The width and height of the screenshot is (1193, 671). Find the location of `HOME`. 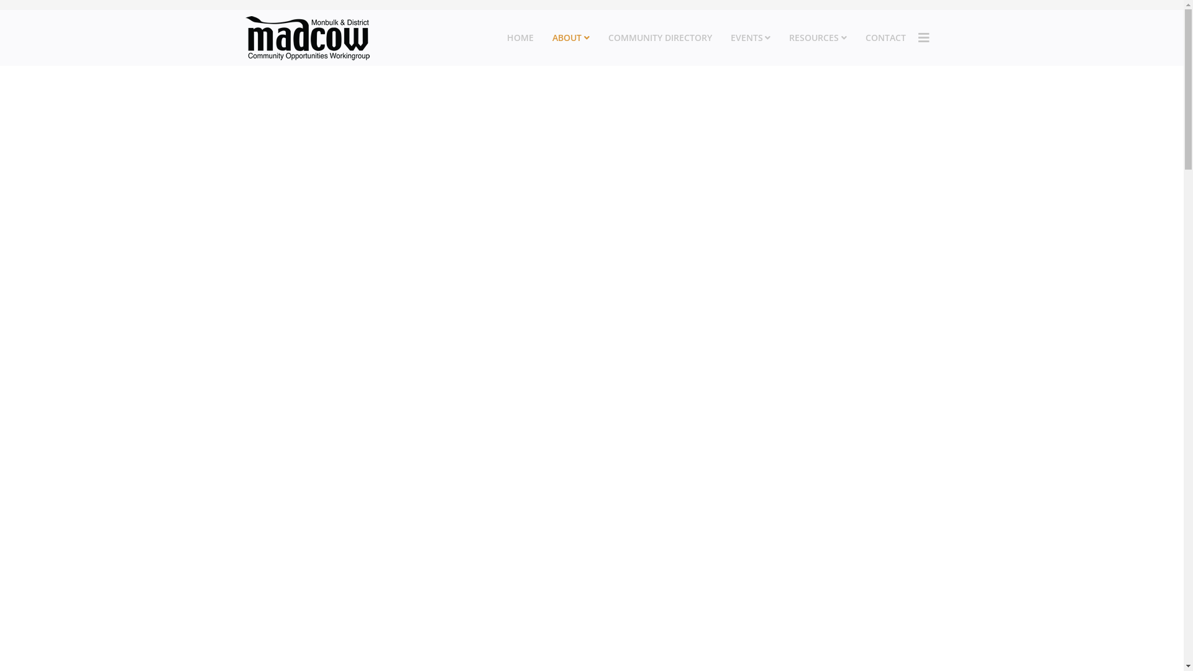

HOME is located at coordinates (521, 38).